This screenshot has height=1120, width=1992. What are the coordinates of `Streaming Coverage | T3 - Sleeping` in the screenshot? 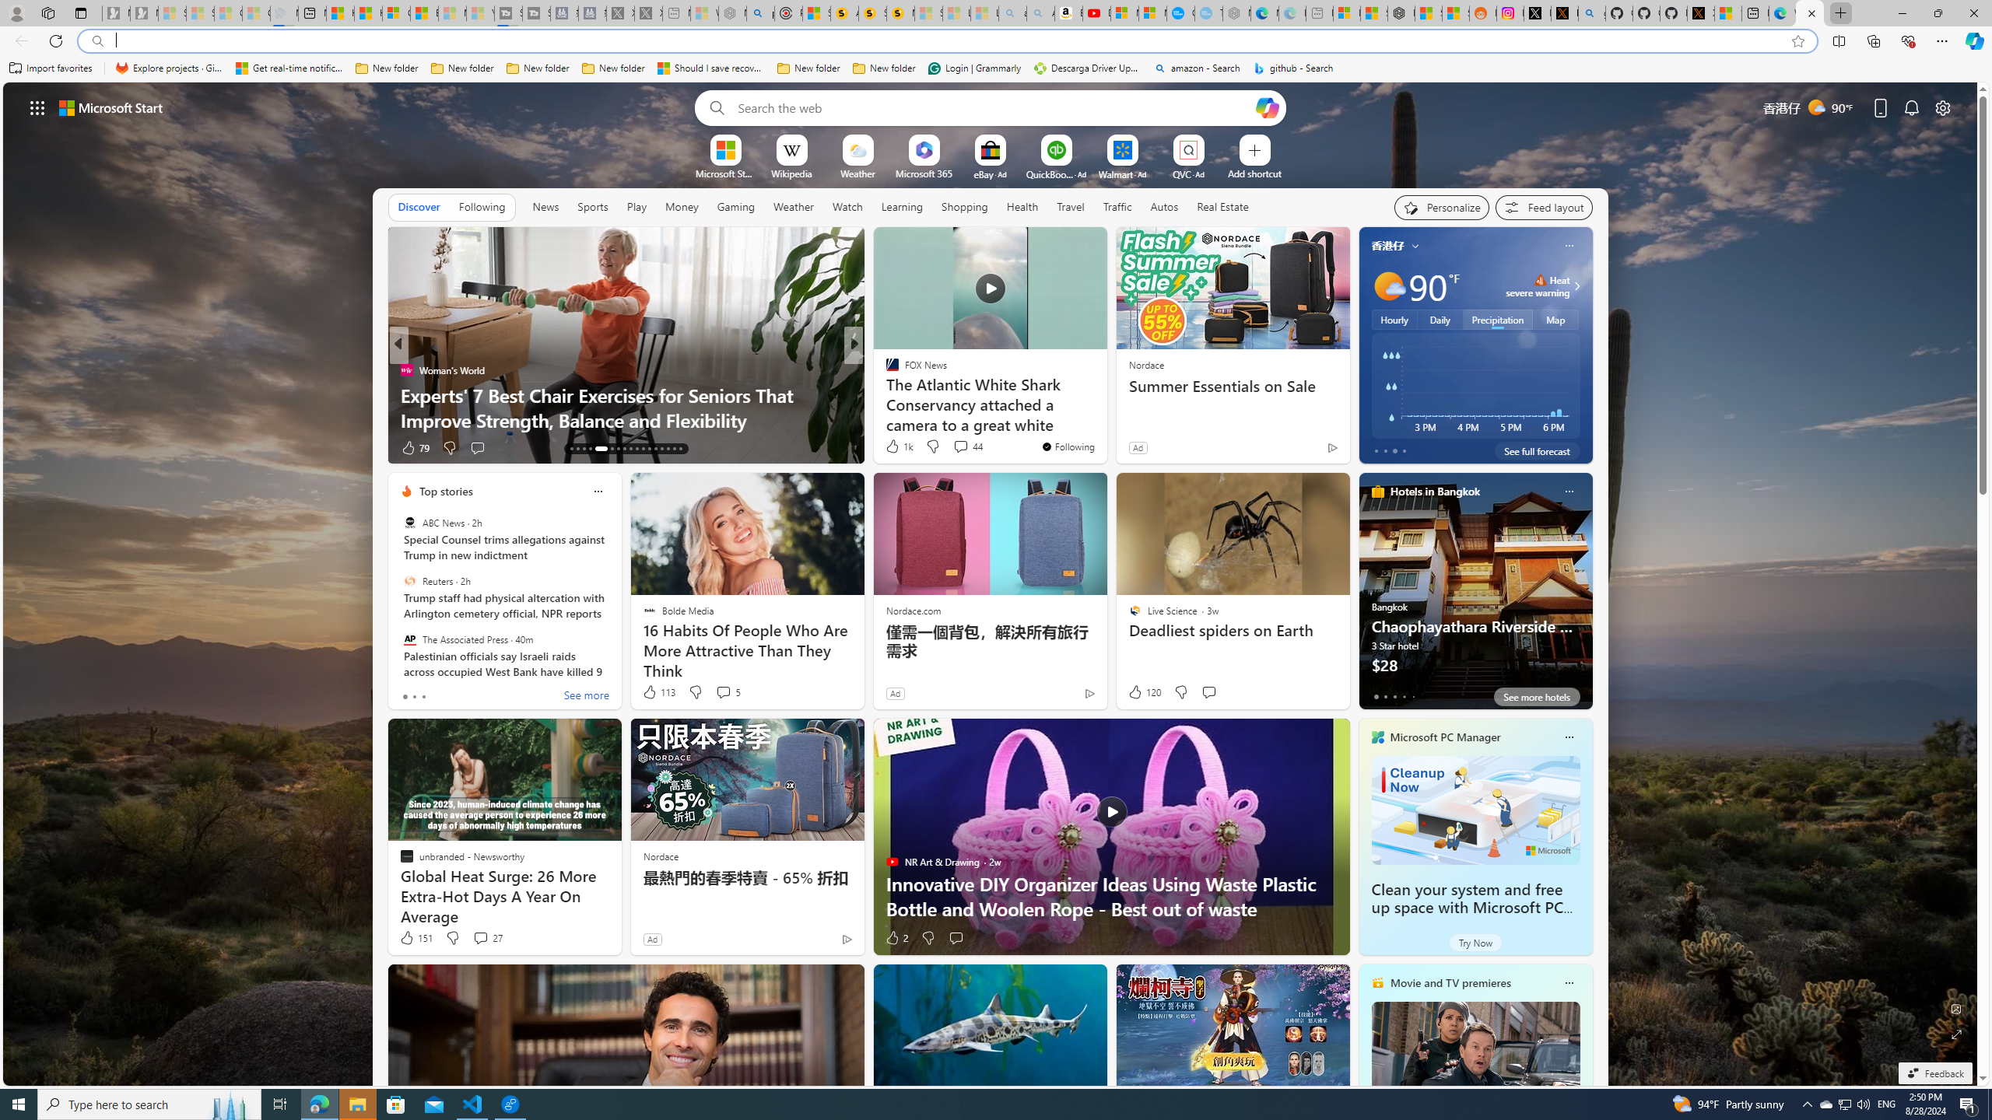 It's located at (509, 13).